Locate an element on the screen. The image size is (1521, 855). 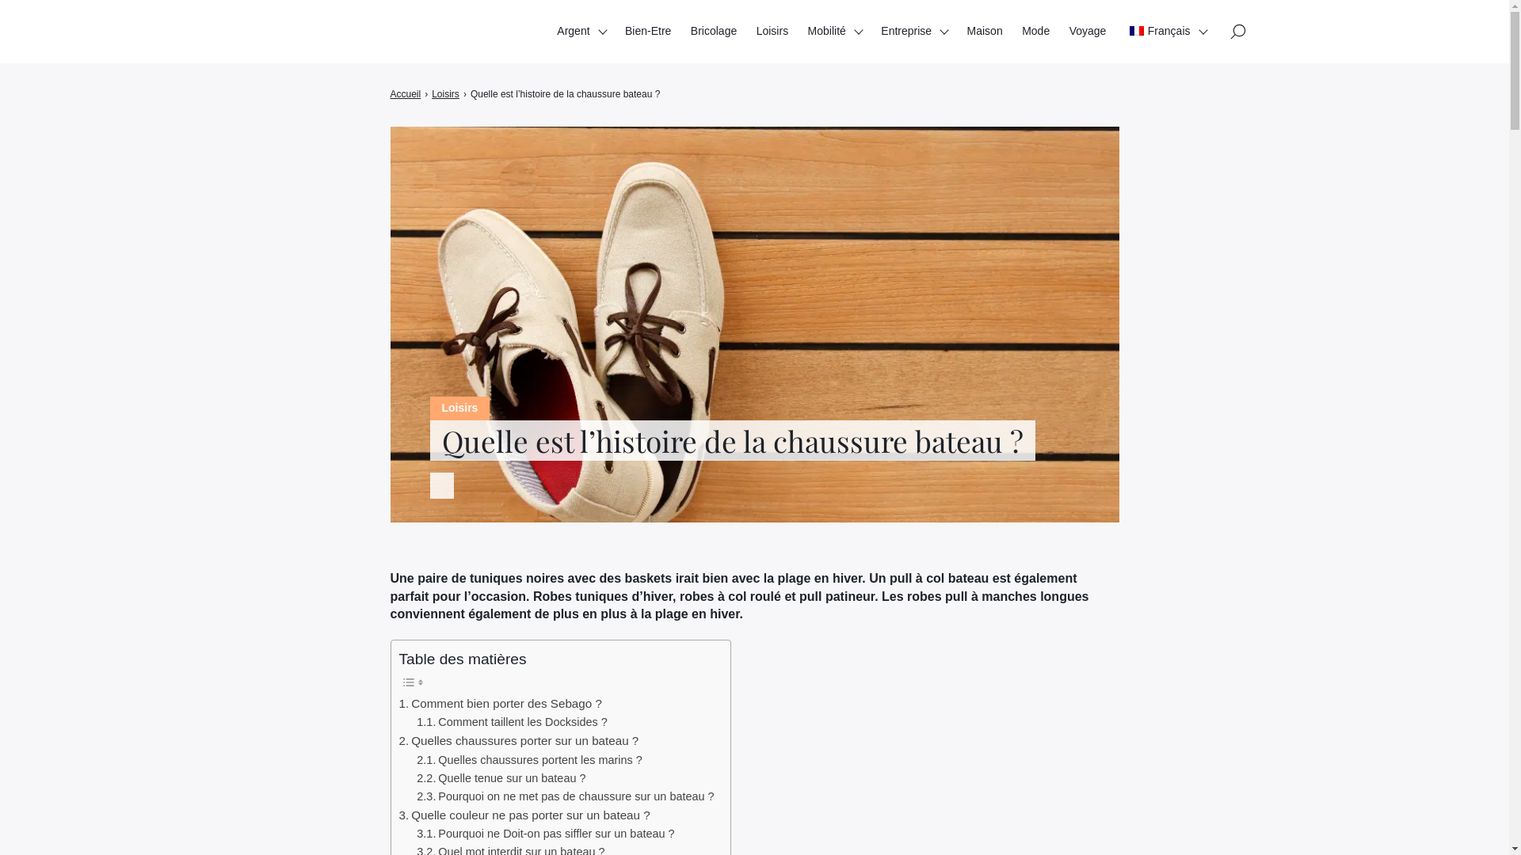
Quelle couleur ne pas porter sur un bateau ? is located at coordinates (524, 815).